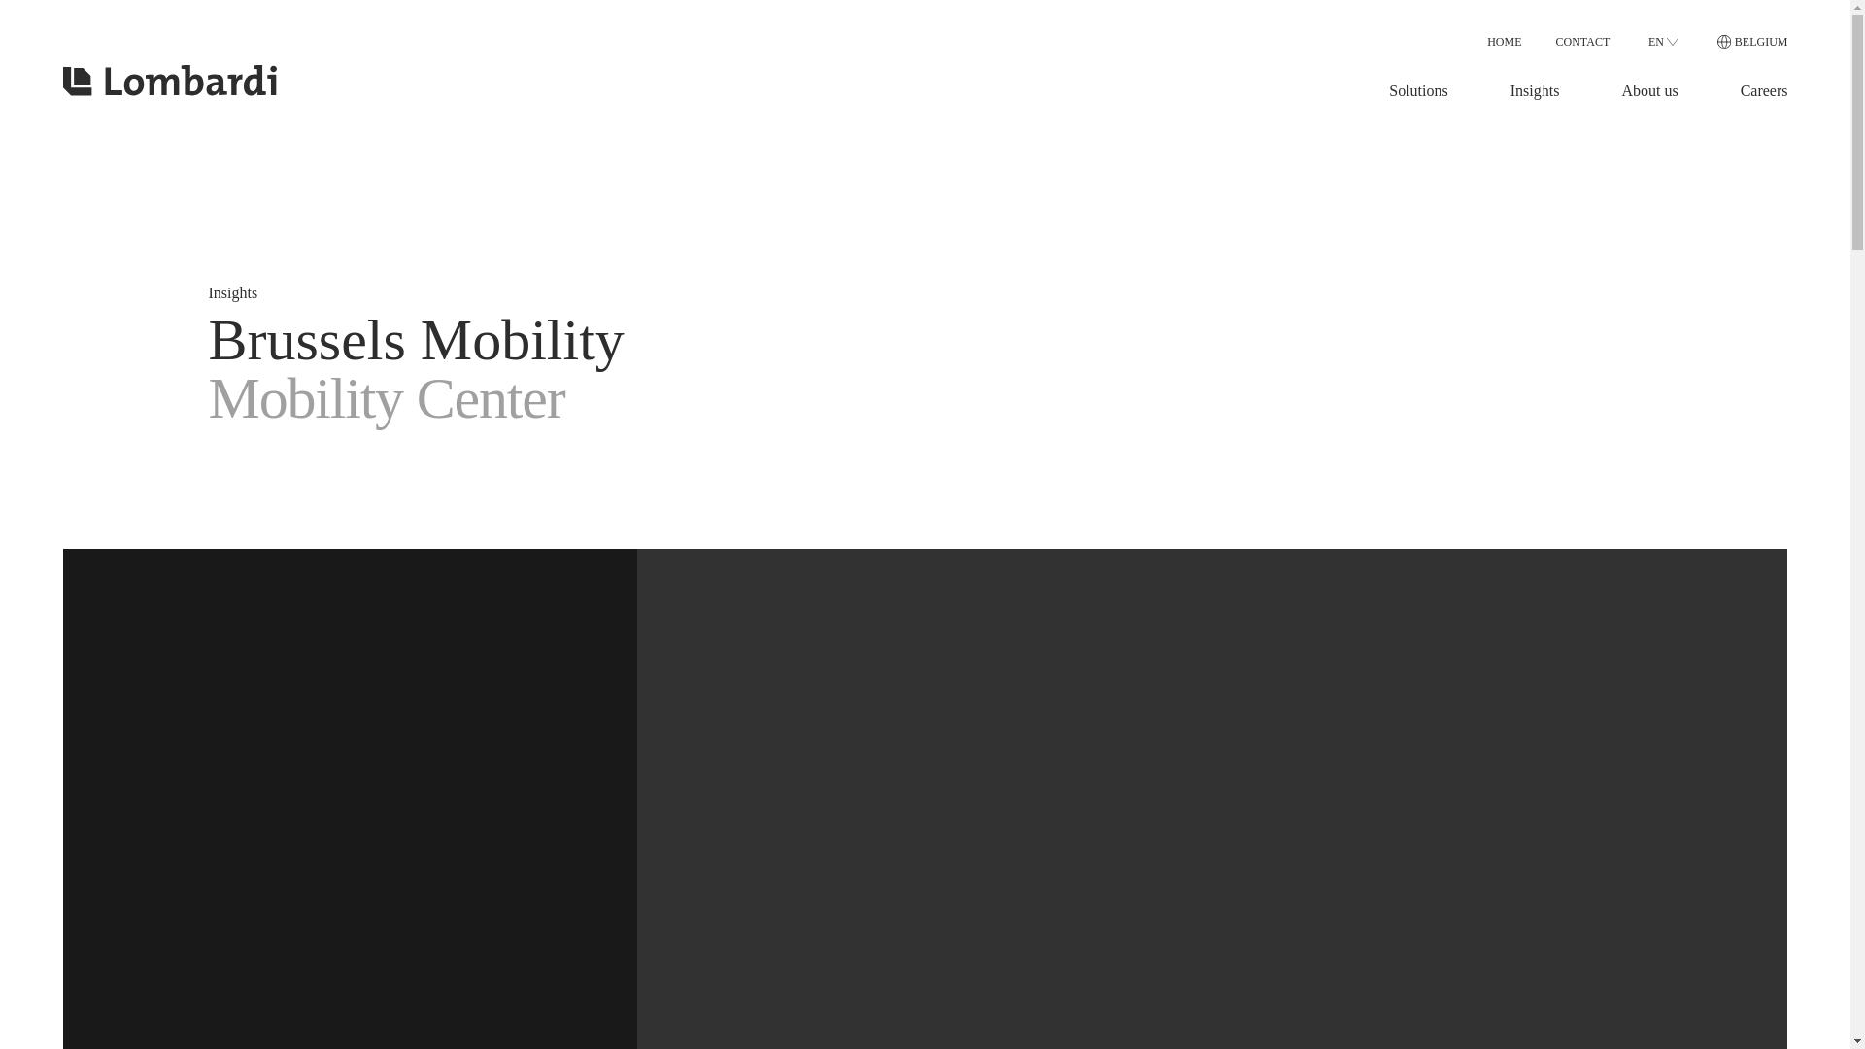  I want to click on EN, so click(1663, 42).